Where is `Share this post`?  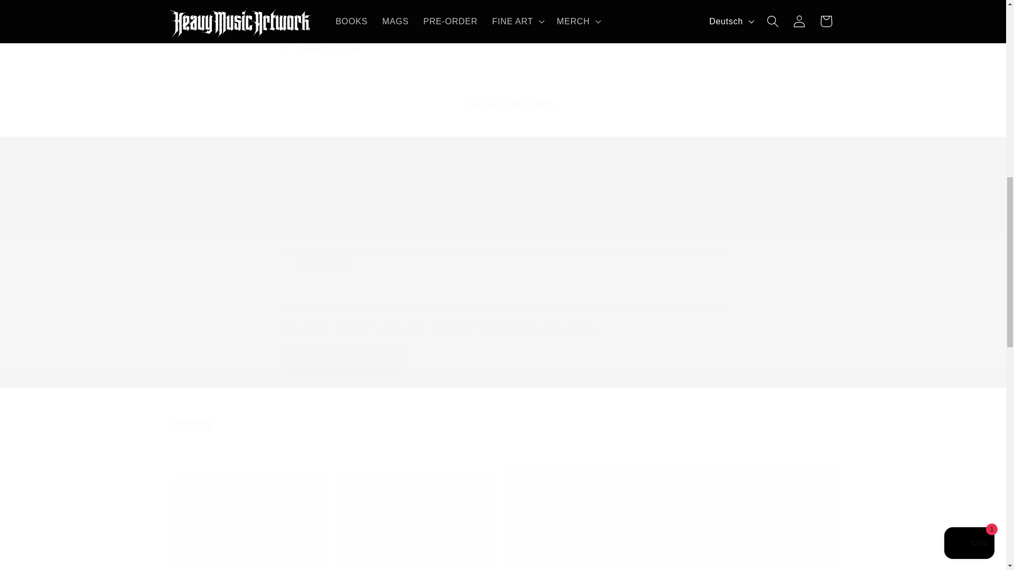
Share this post is located at coordinates (503, 50).